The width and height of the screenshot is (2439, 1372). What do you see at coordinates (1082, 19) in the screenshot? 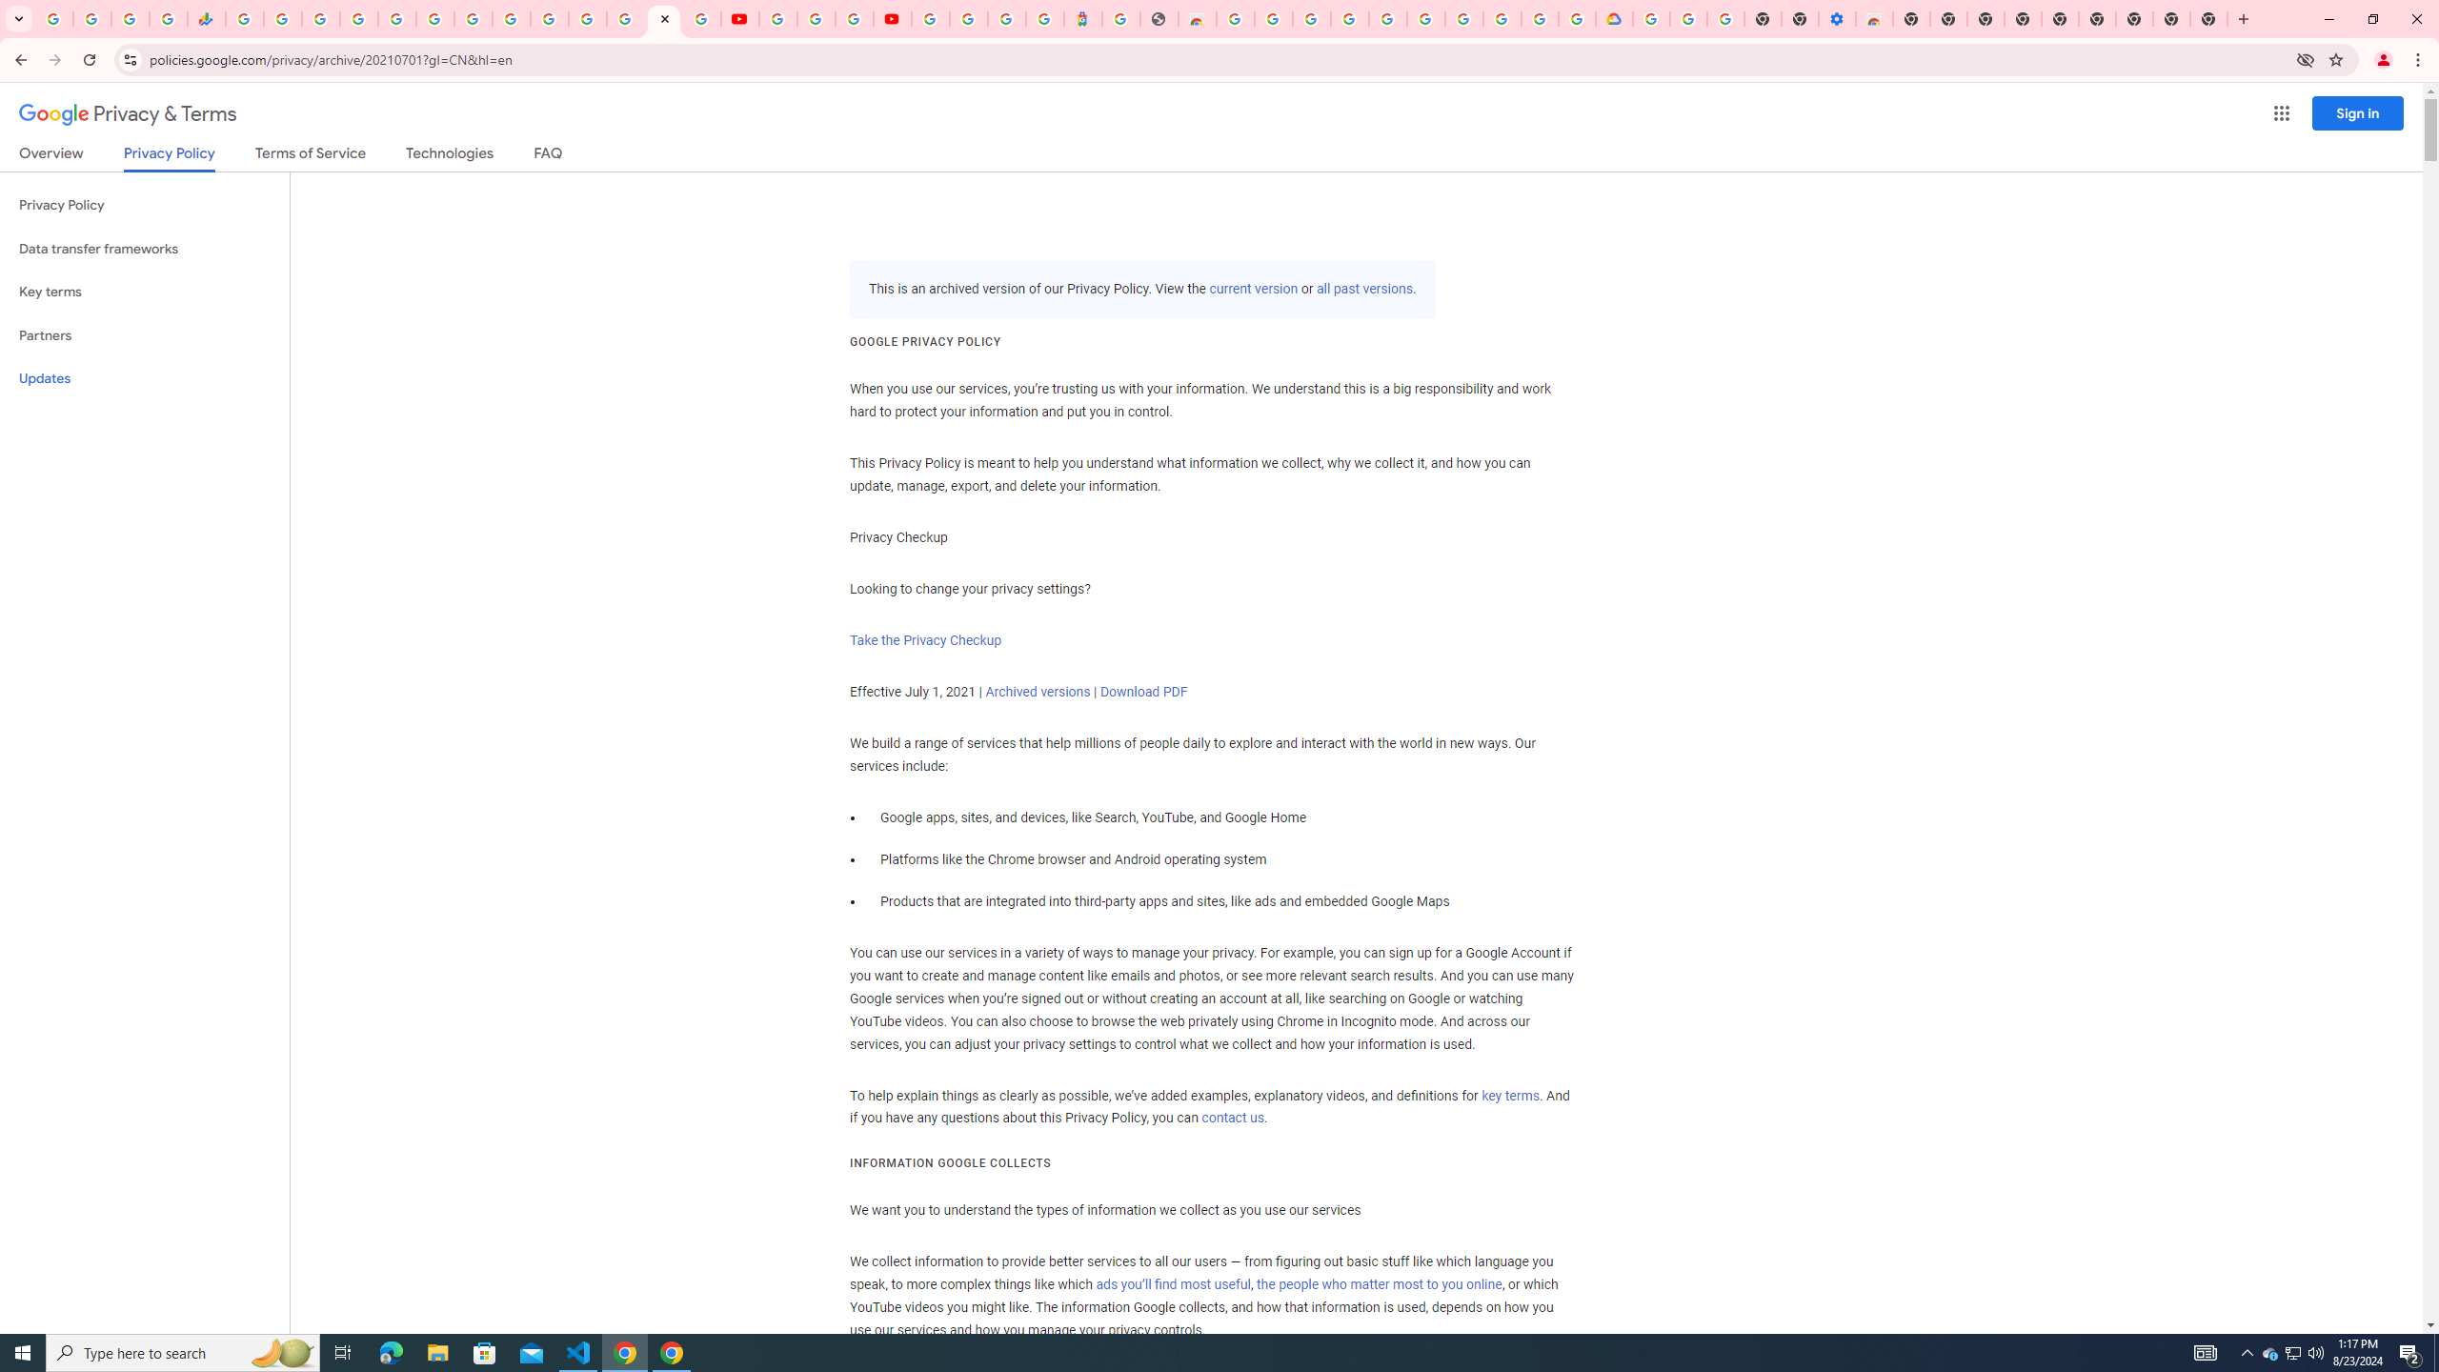
I see `Atour Hotel - Google hotels` at bounding box center [1082, 19].